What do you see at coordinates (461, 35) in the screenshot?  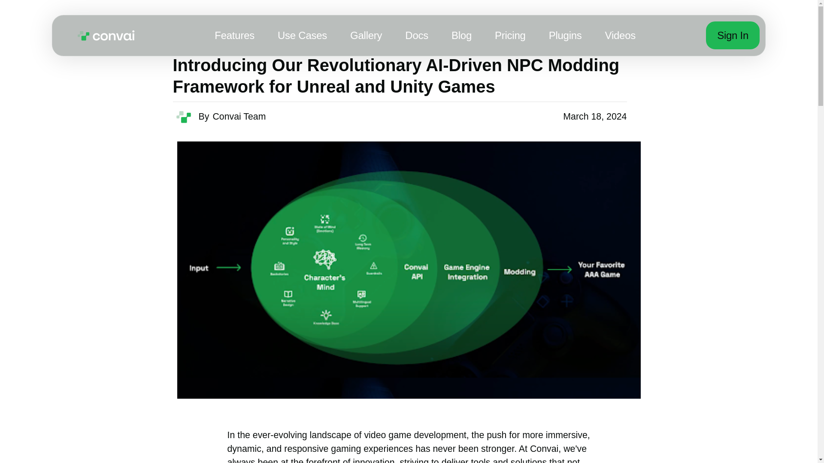 I see `Blog` at bounding box center [461, 35].